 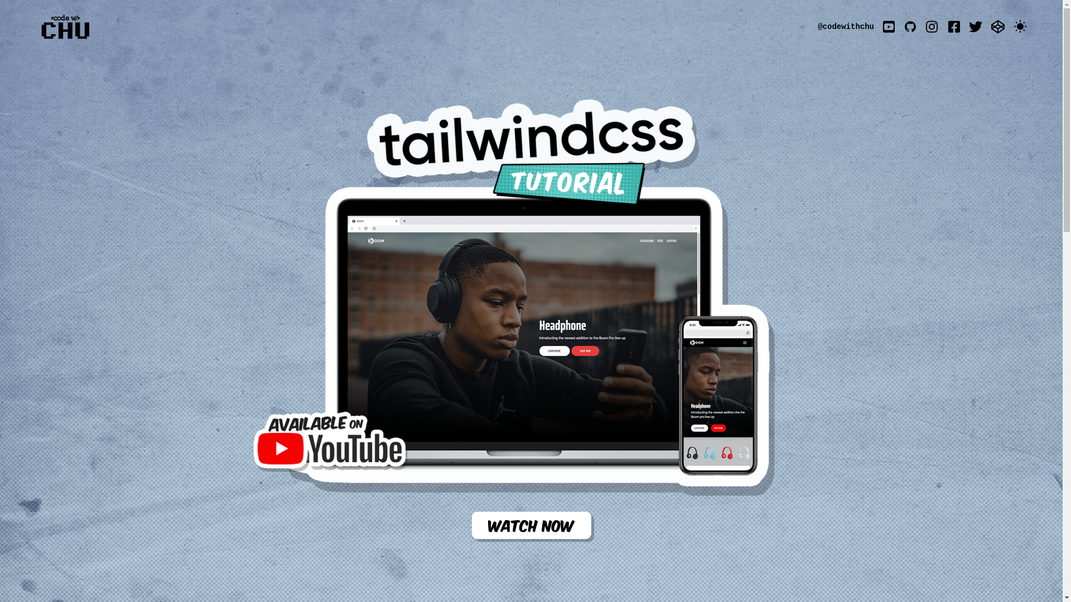 What do you see at coordinates (66, 27) in the screenshot?
I see `codewithchu` at bounding box center [66, 27].